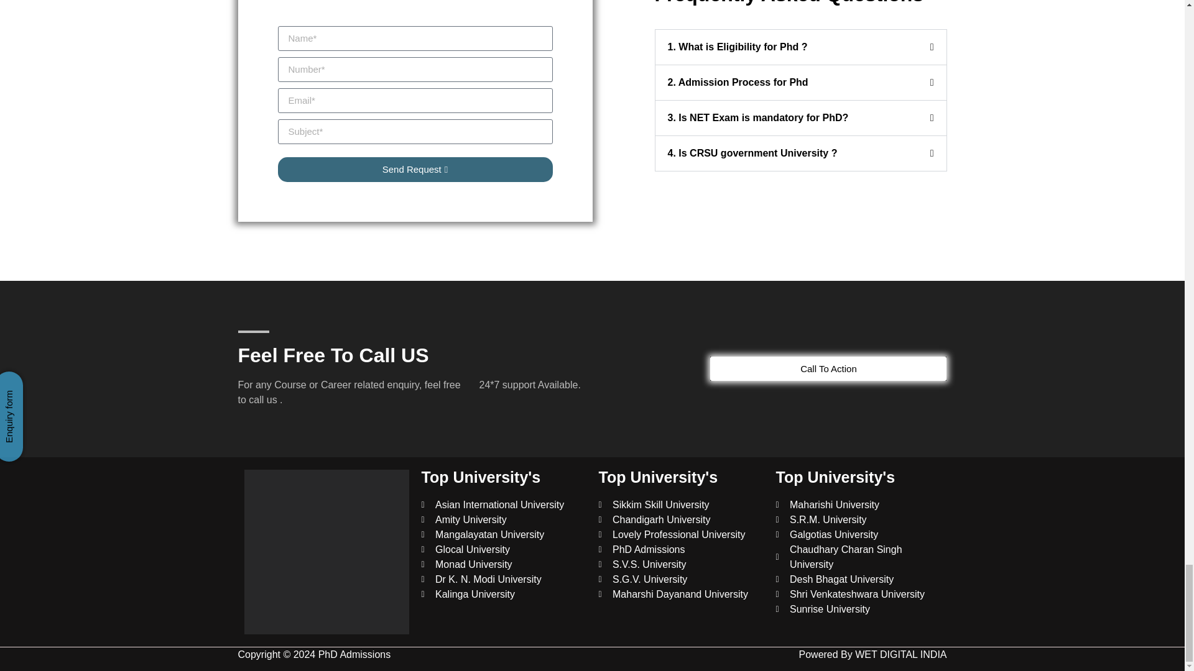 Image resolution: width=1194 pixels, height=671 pixels. I want to click on Monad University, so click(504, 565).